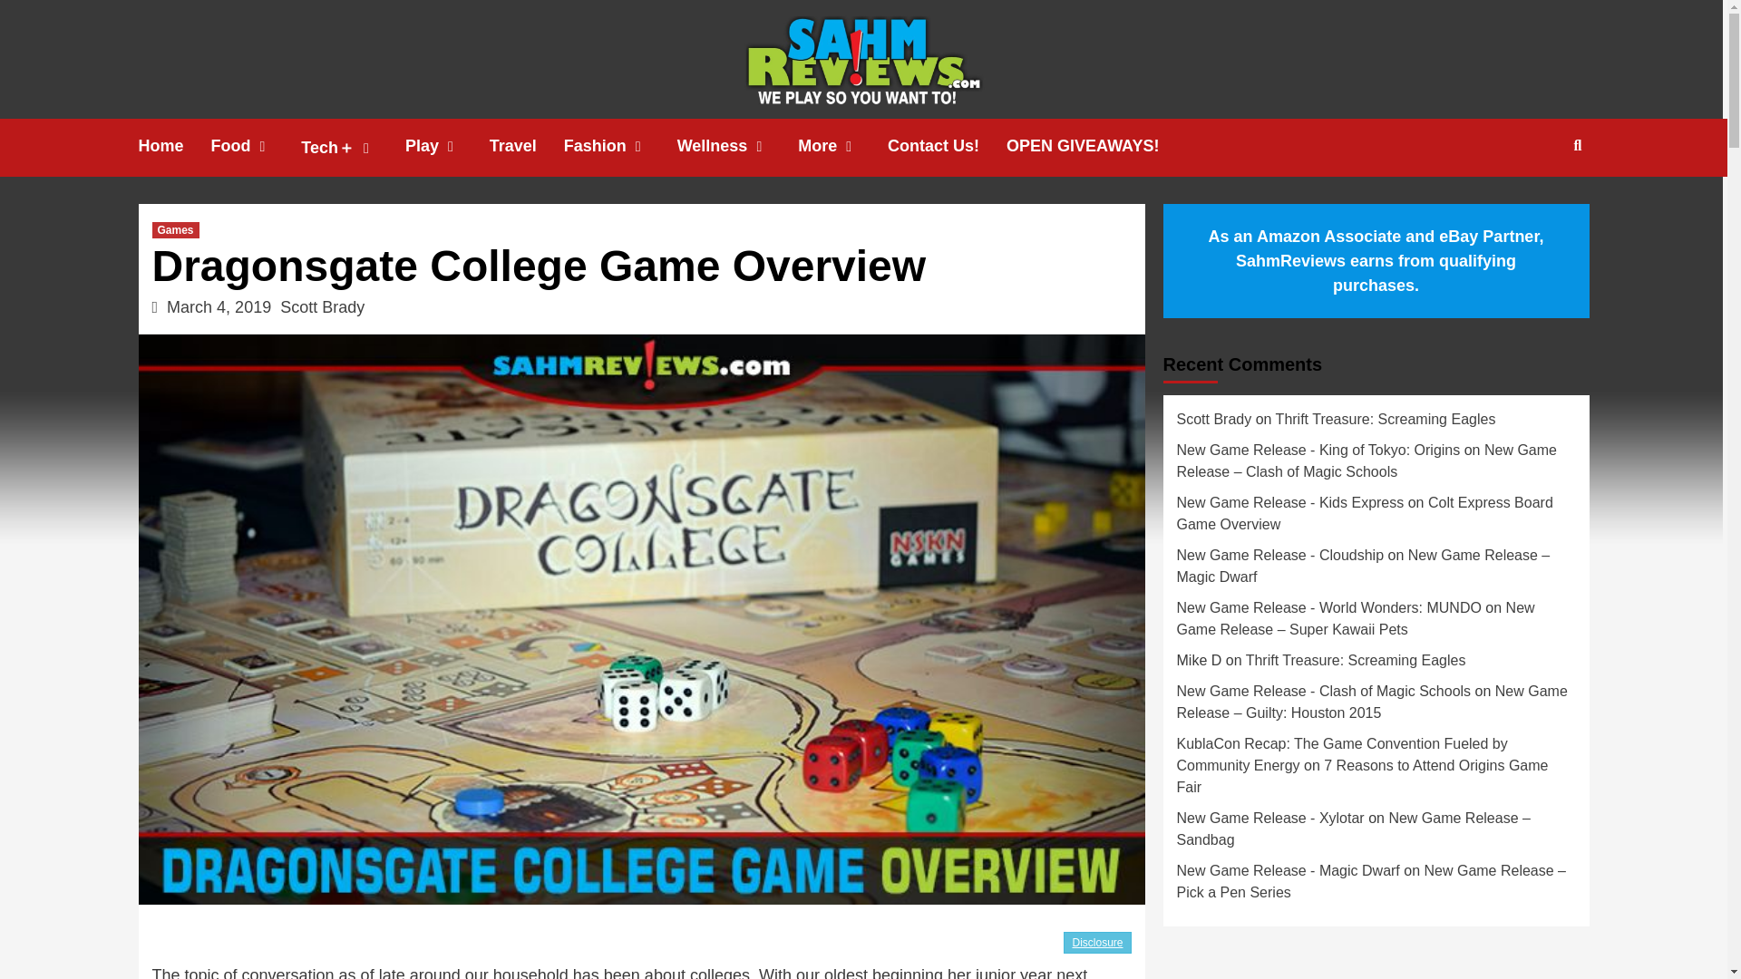  What do you see at coordinates (447, 146) in the screenshot?
I see `Play` at bounding box center [447, 146].